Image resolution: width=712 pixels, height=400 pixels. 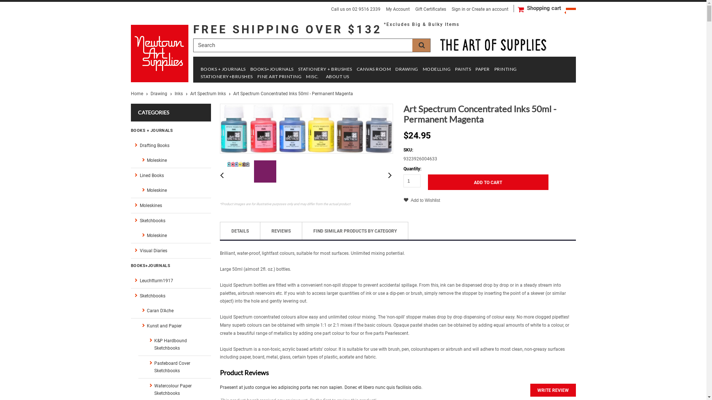 What do you see at coordinates (374, 70) in the screenshot?
I see `CANVAS ROOM` at bounding box center [374, 70].